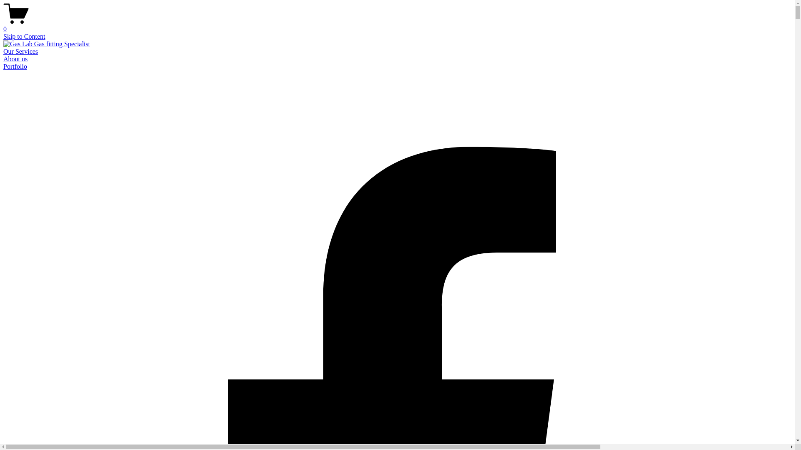 This screenshot has height=450, width=801. What do you see at coordinates (15, 67) in the screenshot?
I see `Portfolio` at bounding box center [15, 67].